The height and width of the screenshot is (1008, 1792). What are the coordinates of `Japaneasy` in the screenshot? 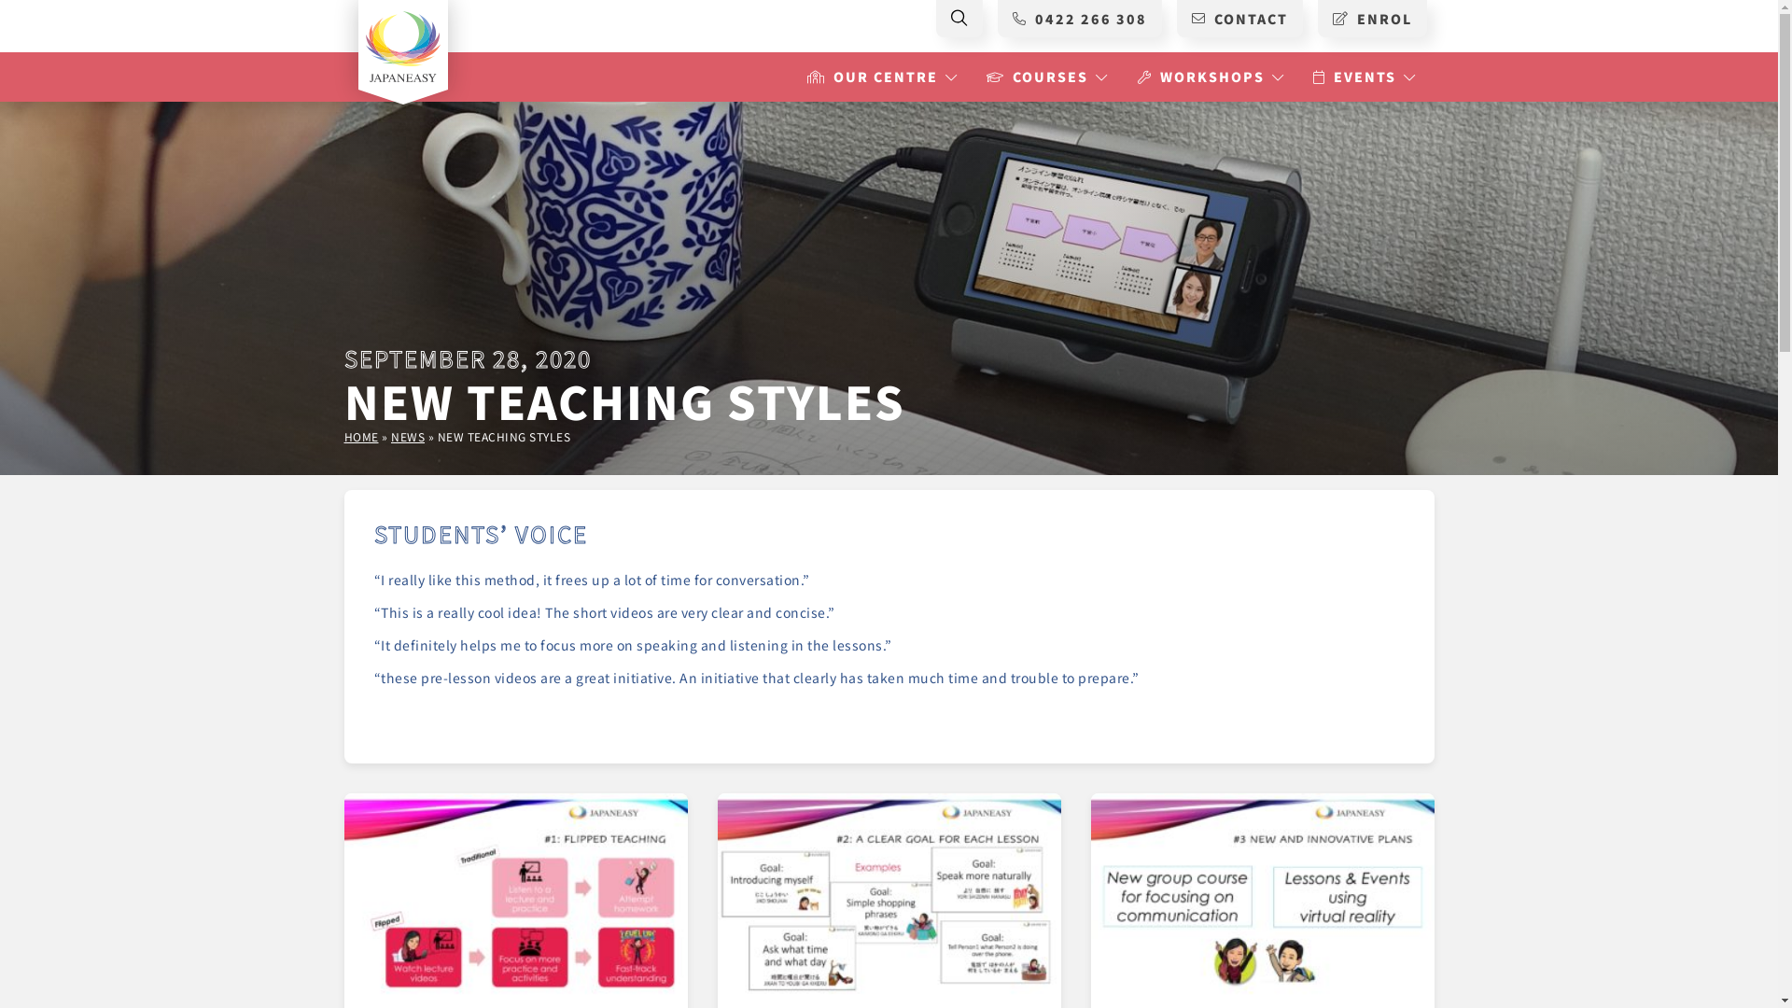 It's located at (403, 45).